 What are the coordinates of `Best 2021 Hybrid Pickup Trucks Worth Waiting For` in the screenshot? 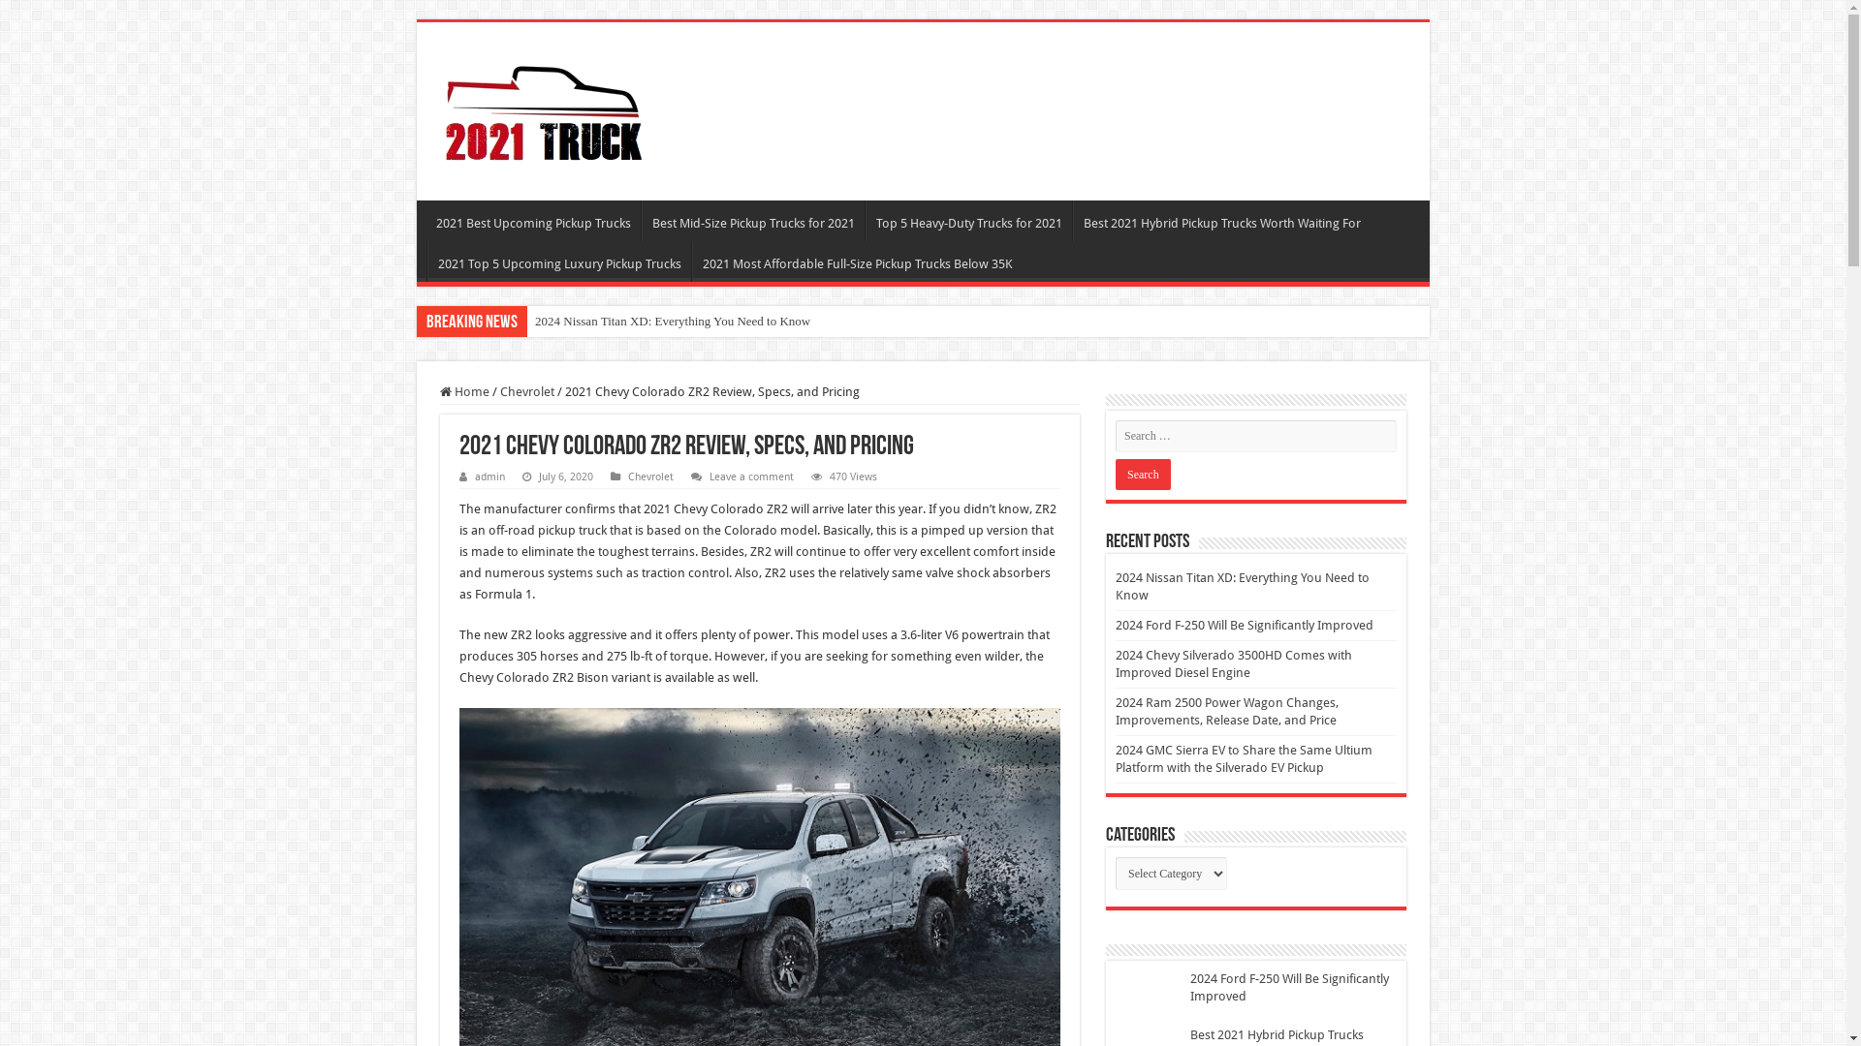 It's located at (1221, 221).